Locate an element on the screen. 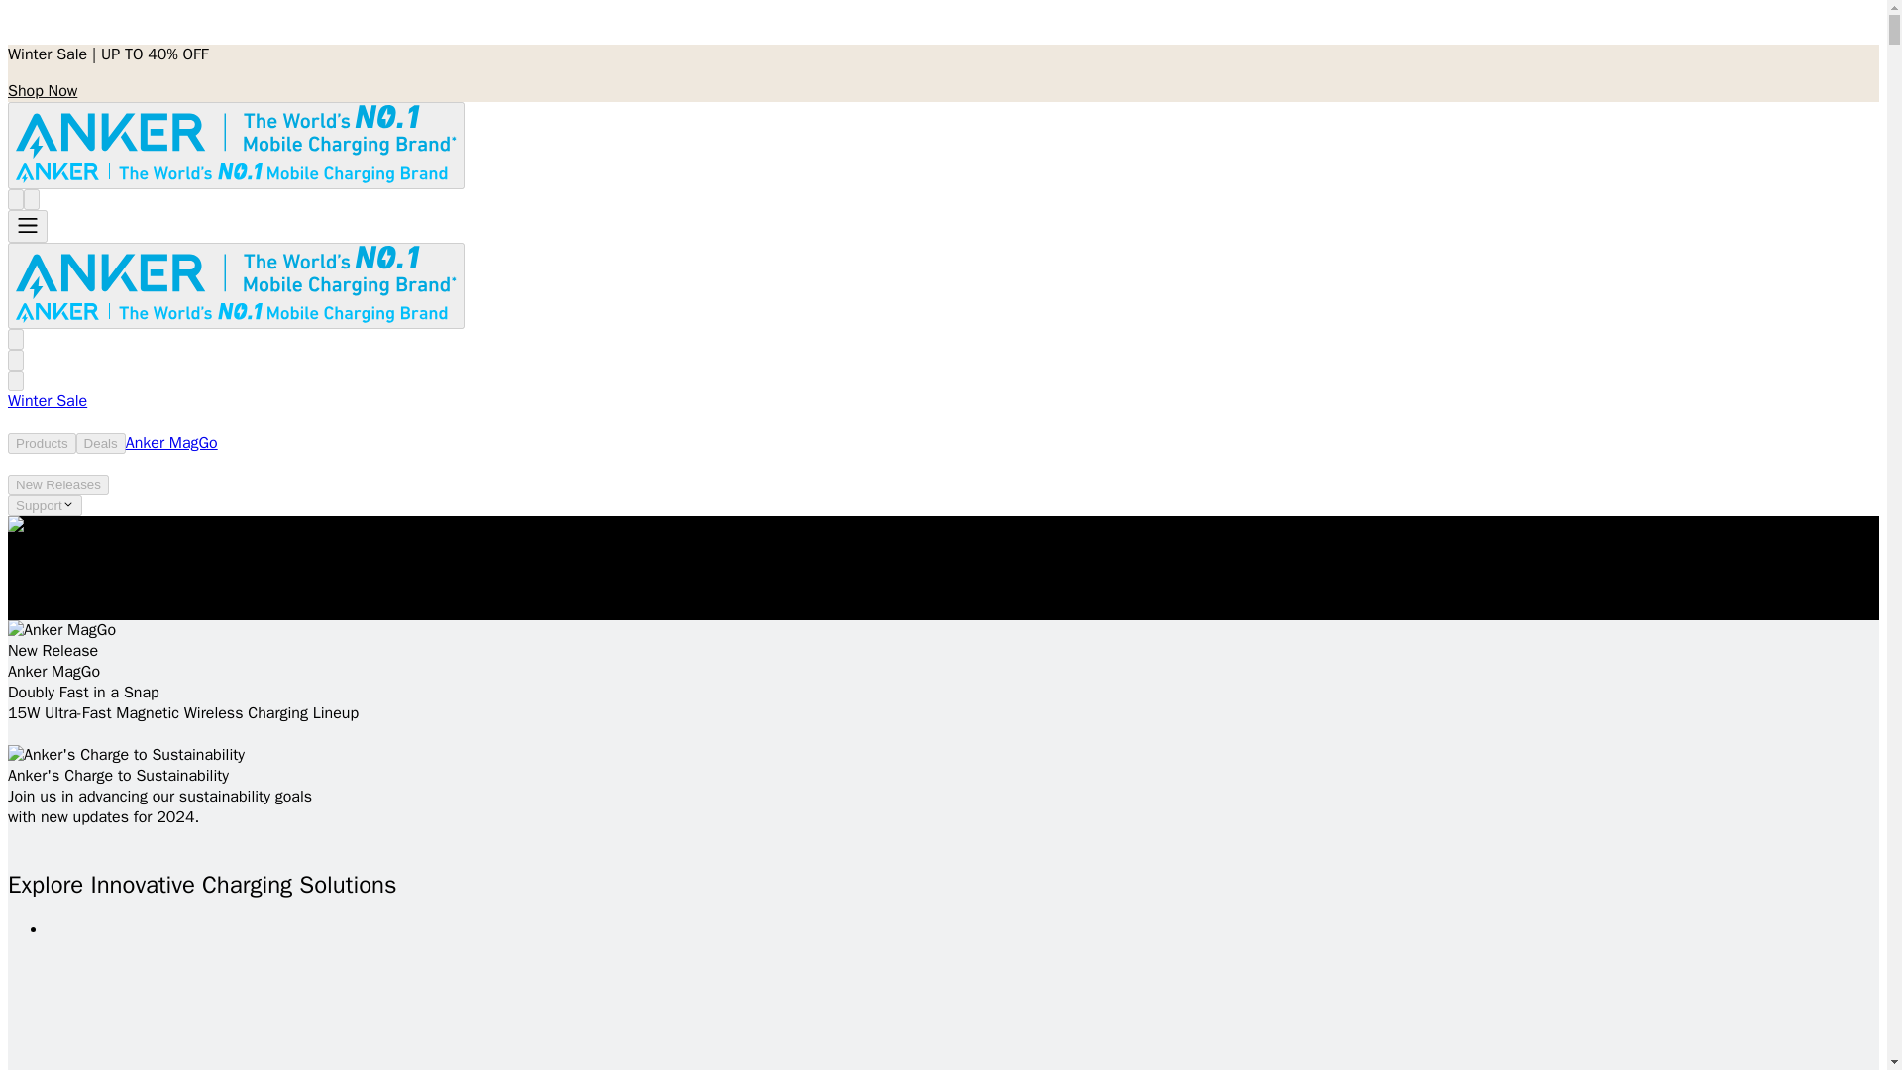  New Releases is located at coordinates (57, 485).